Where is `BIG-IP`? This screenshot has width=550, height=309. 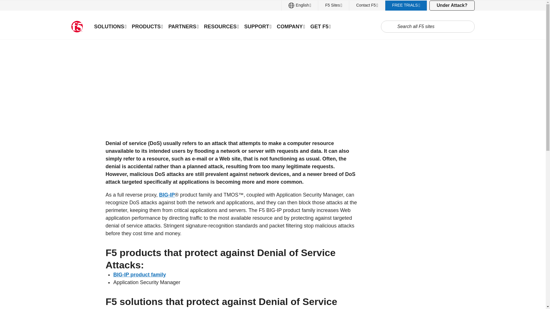 BIG-IP is located at coordinates (167, 195).